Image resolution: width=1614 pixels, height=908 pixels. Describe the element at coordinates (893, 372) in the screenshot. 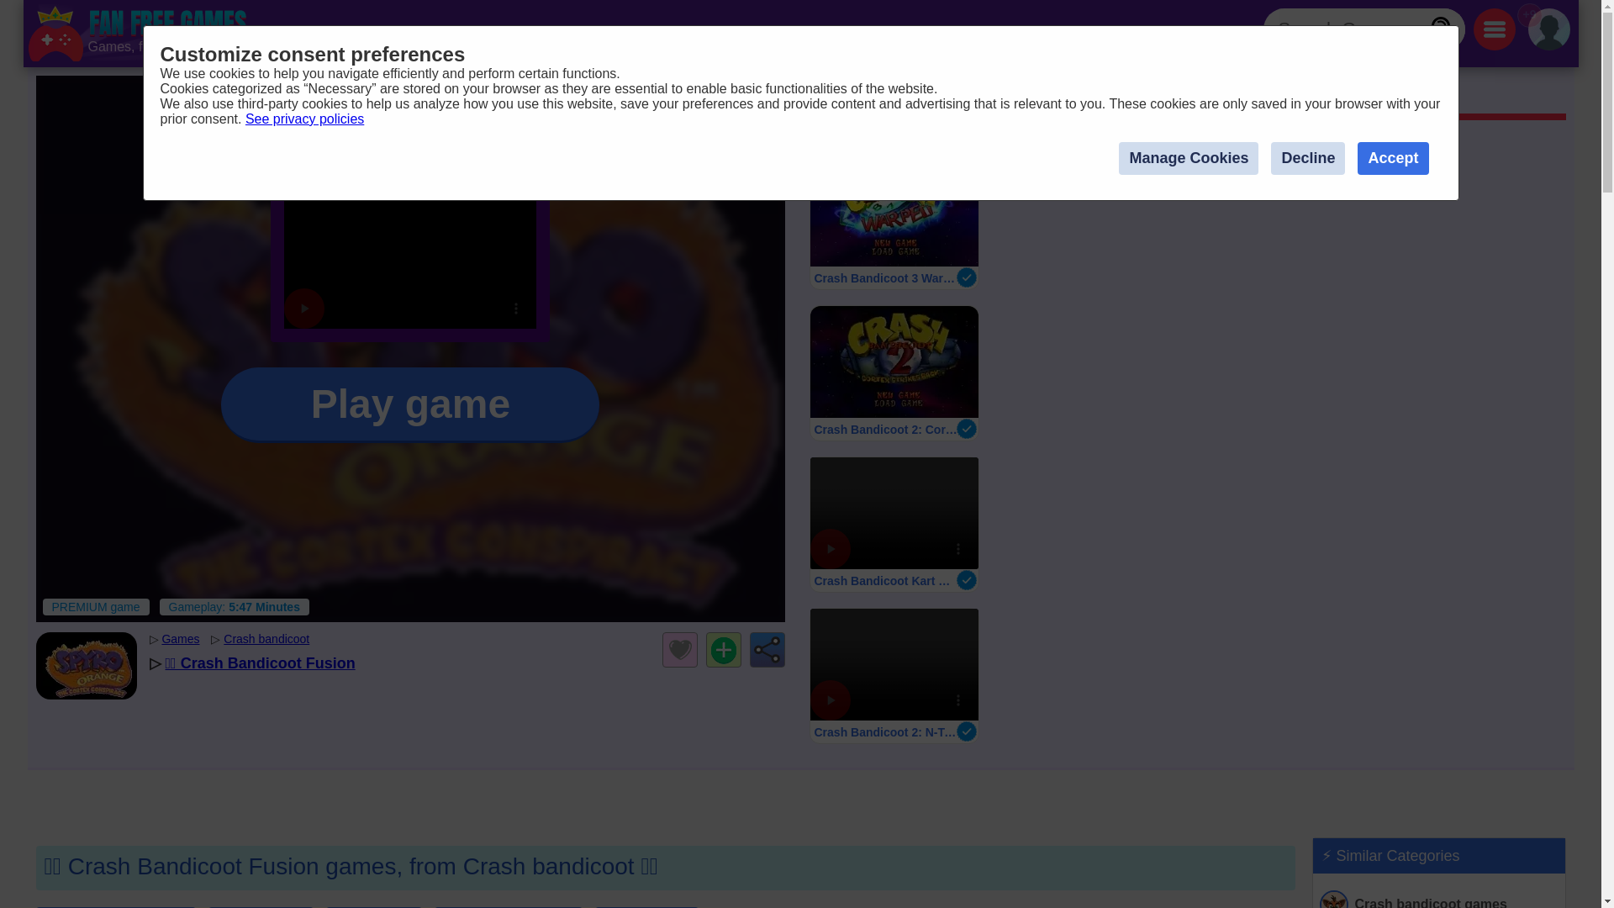

I see `Crash Bandicoot 2: Cortex Strikes Back` at that location.